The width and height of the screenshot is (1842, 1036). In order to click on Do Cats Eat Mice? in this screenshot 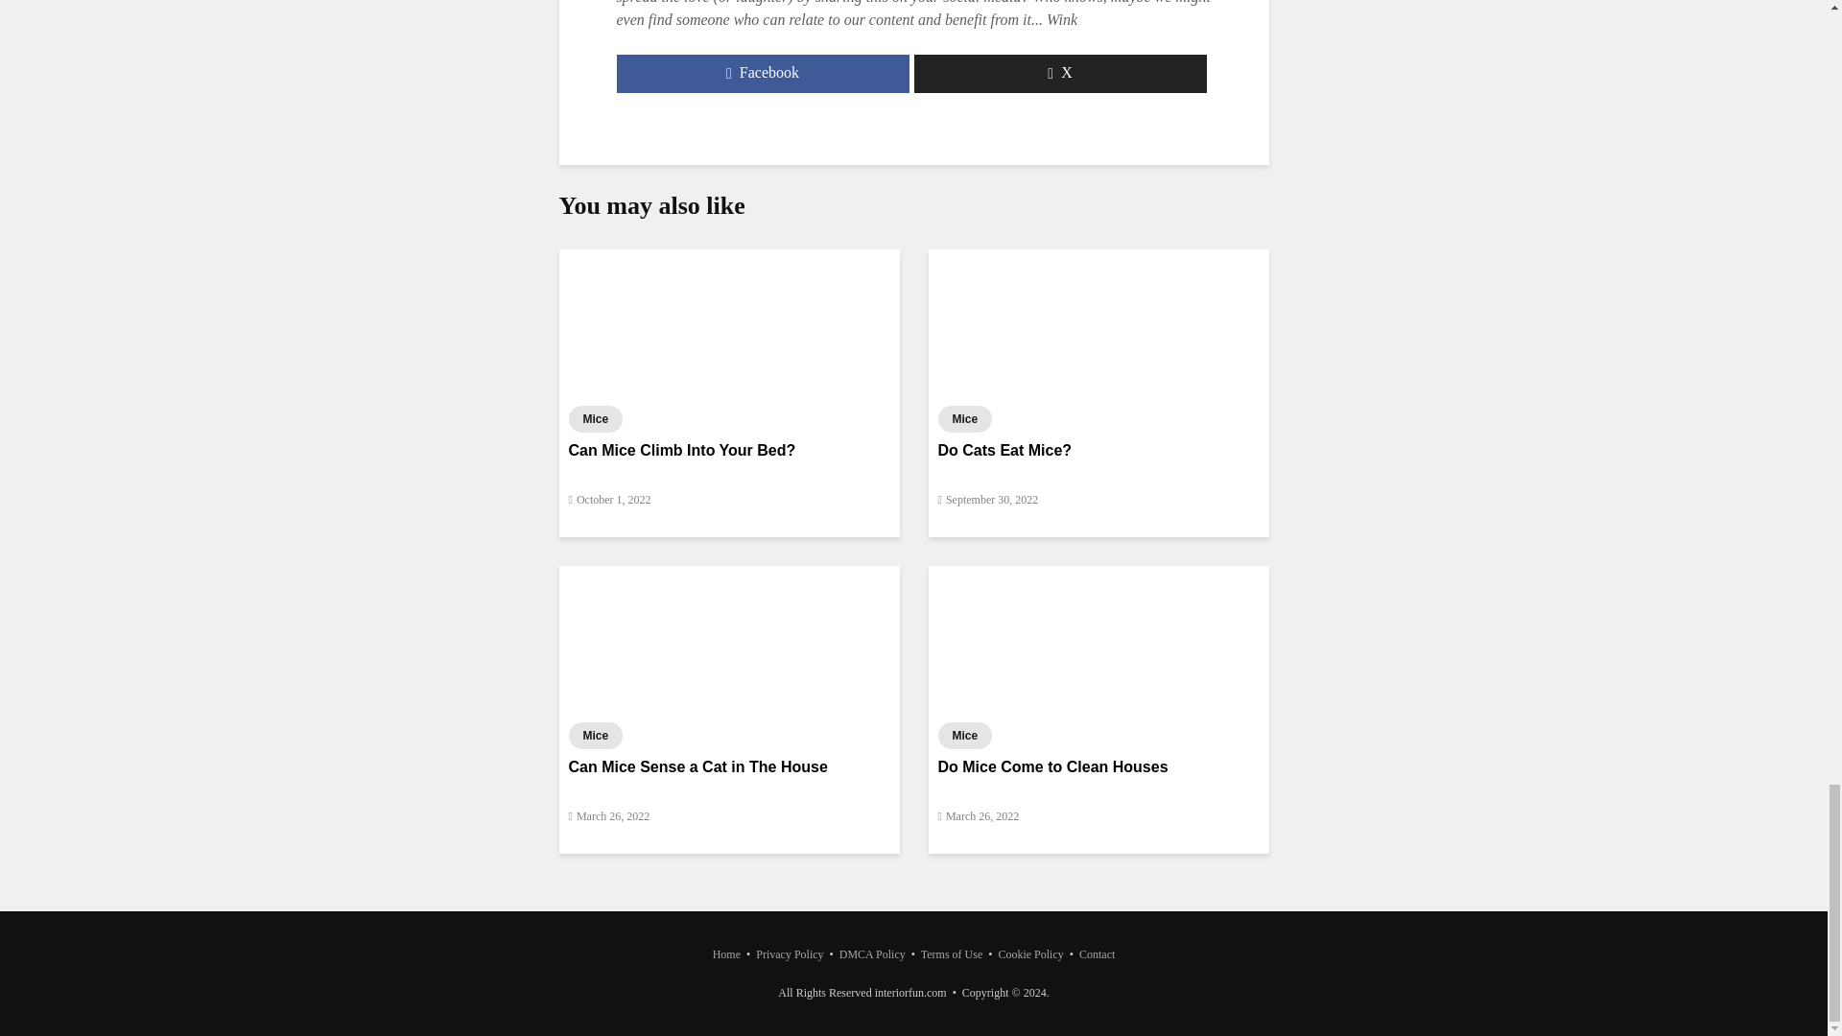, I will do `click(1098, 322)`.